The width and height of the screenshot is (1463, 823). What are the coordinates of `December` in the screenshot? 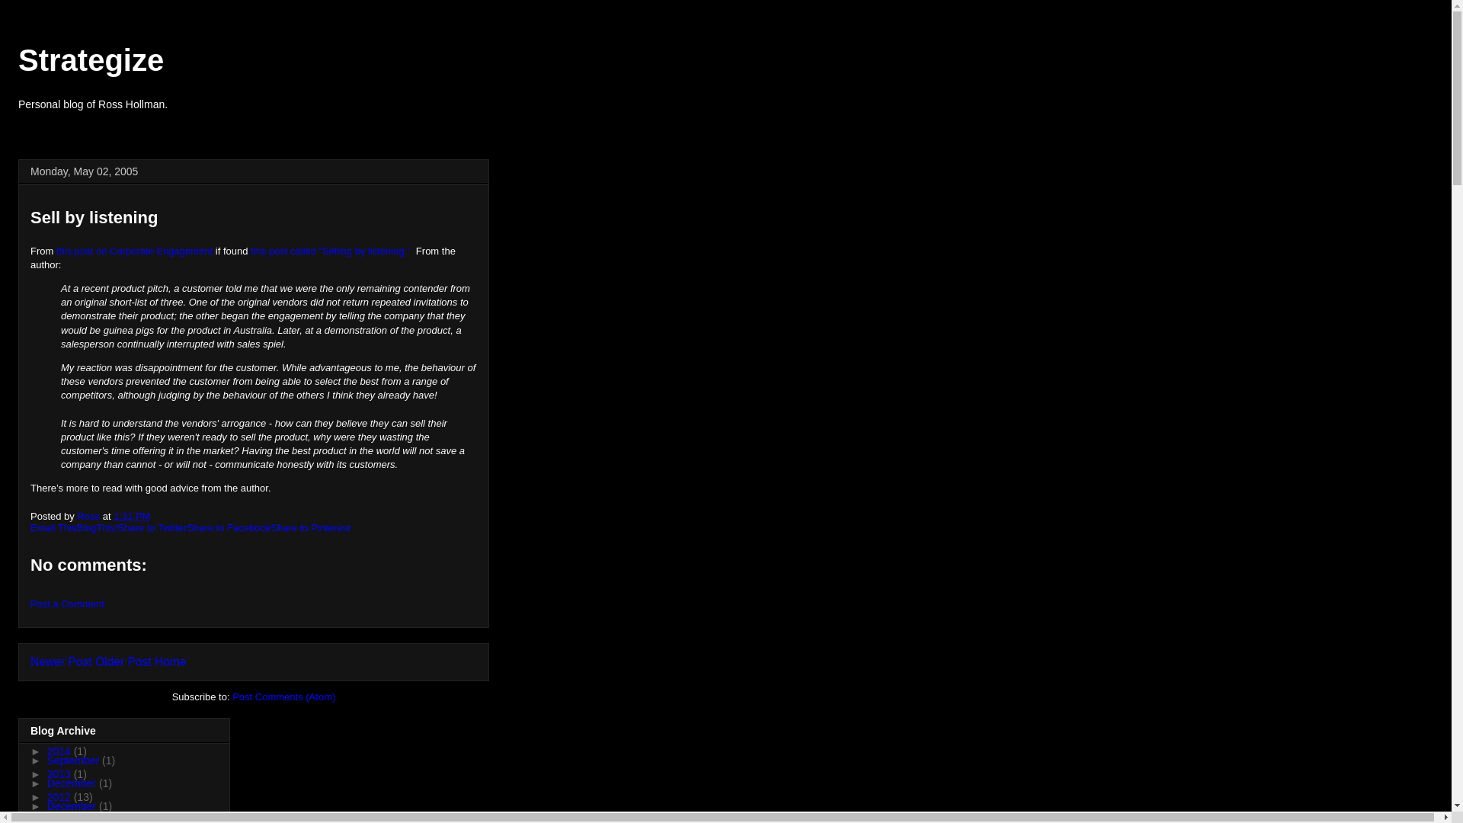 It's located at (73, 783).